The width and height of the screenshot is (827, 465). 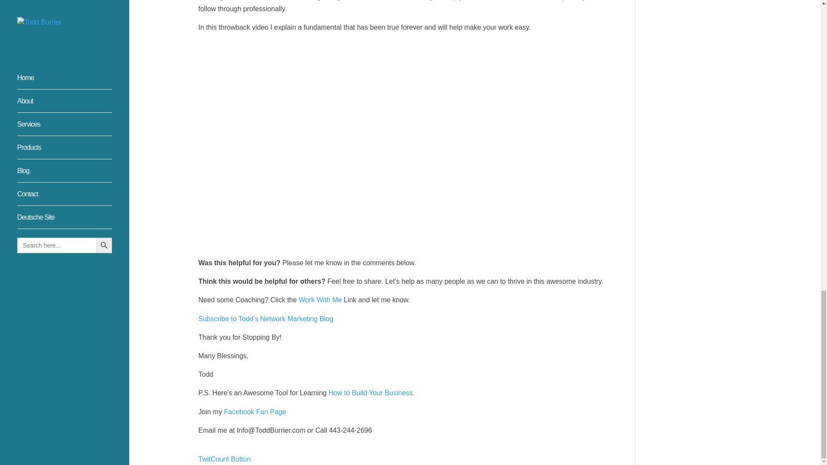 I want to click on Work With Me, so click(x=320, y=300).